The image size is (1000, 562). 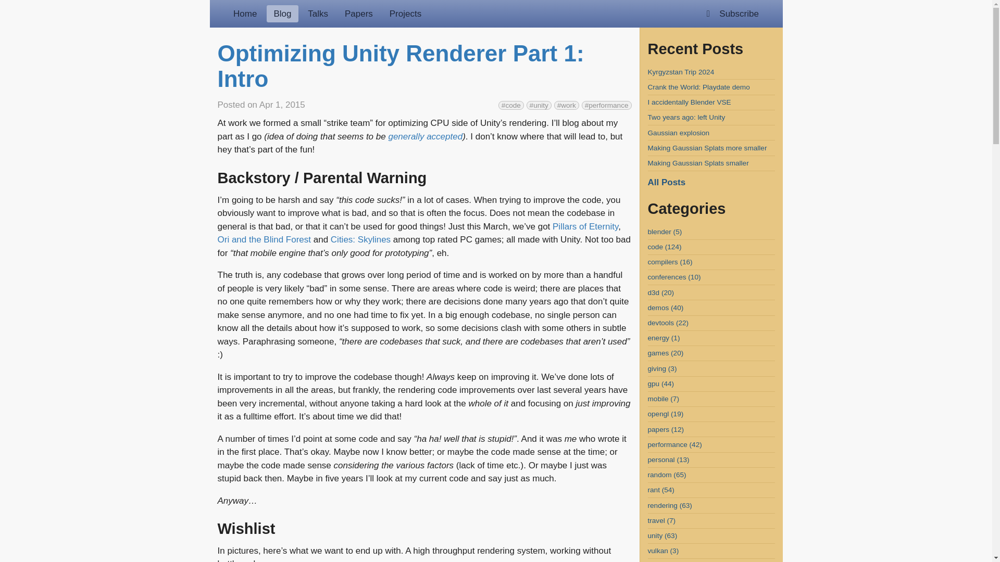 I want to click on Gaussian explosion, so click(x=679, y=133).